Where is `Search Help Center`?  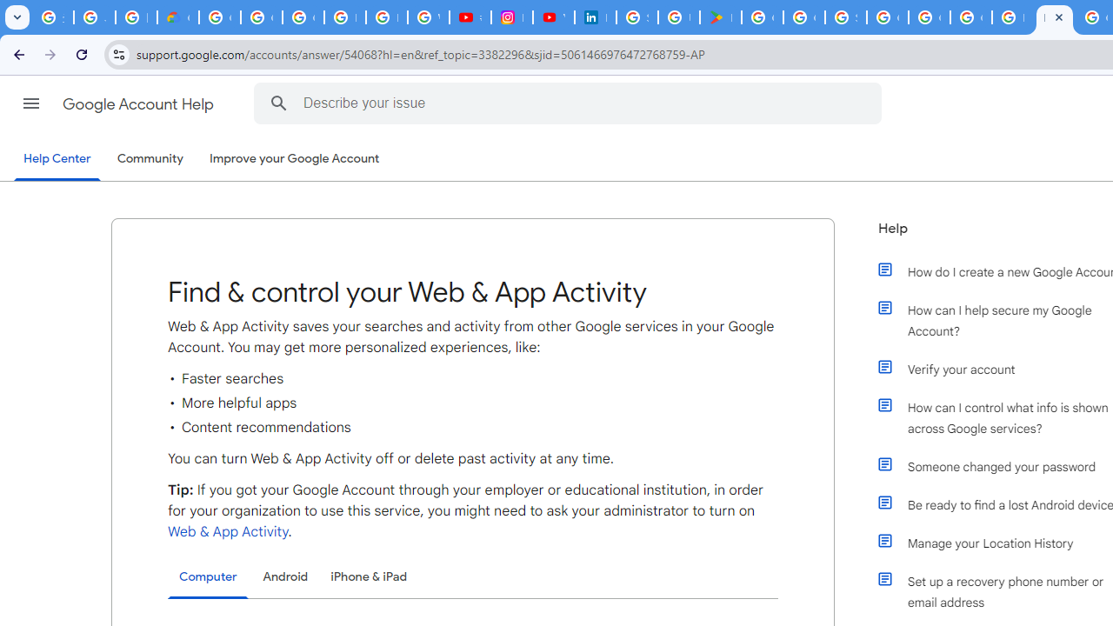 Search Help Center is located at coordinates (278, 103).